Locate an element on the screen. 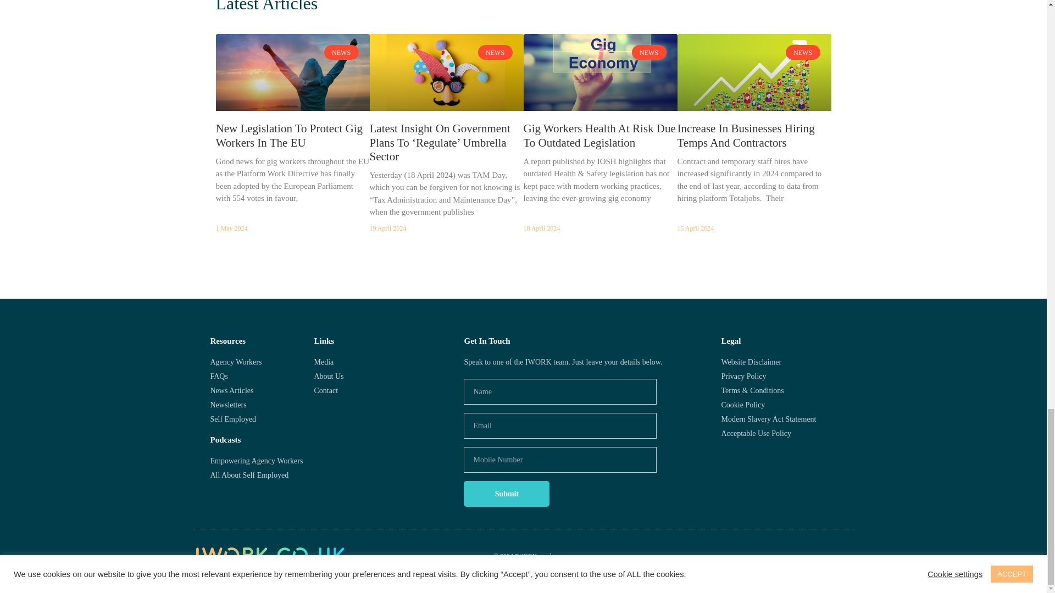 The height and width of the screenshot is (593, 1055). Increase In Businesses Hiring Temps And Contractors is located at coordinates (746, 135).